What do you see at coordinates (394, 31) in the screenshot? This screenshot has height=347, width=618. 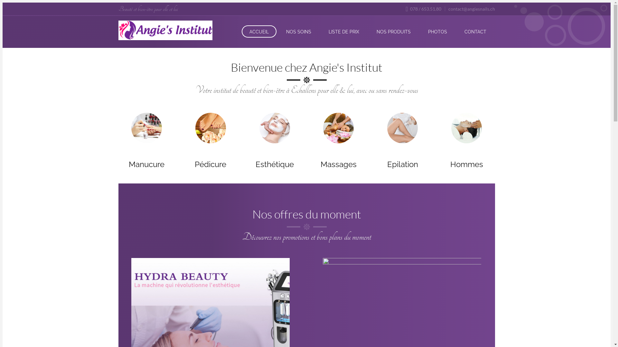 I see `NOS PRODUITS` at bounding box center [394, 31].